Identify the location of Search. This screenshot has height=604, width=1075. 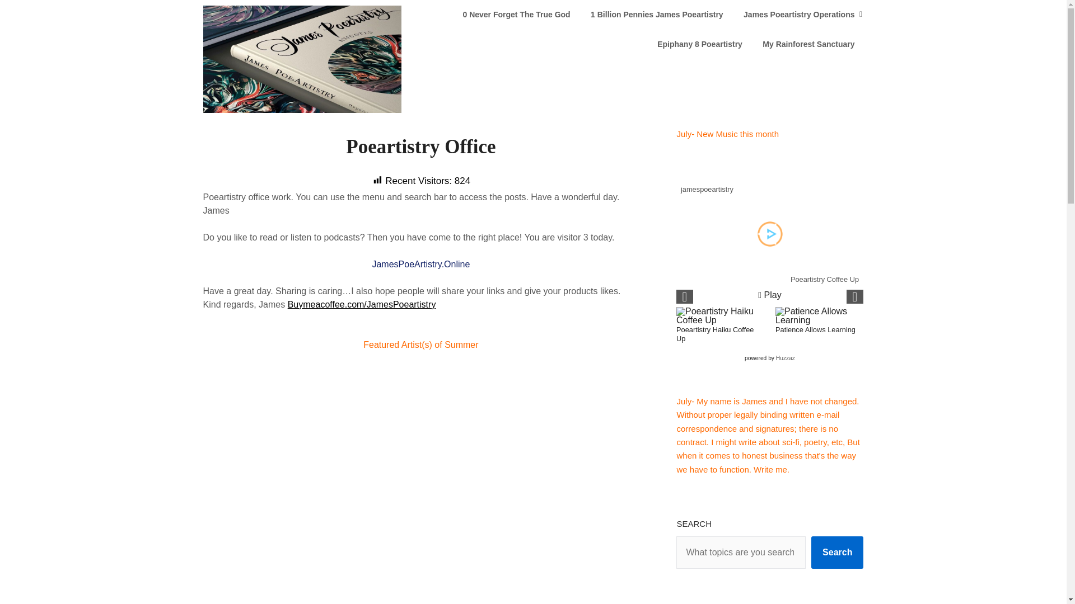
(837, 553).